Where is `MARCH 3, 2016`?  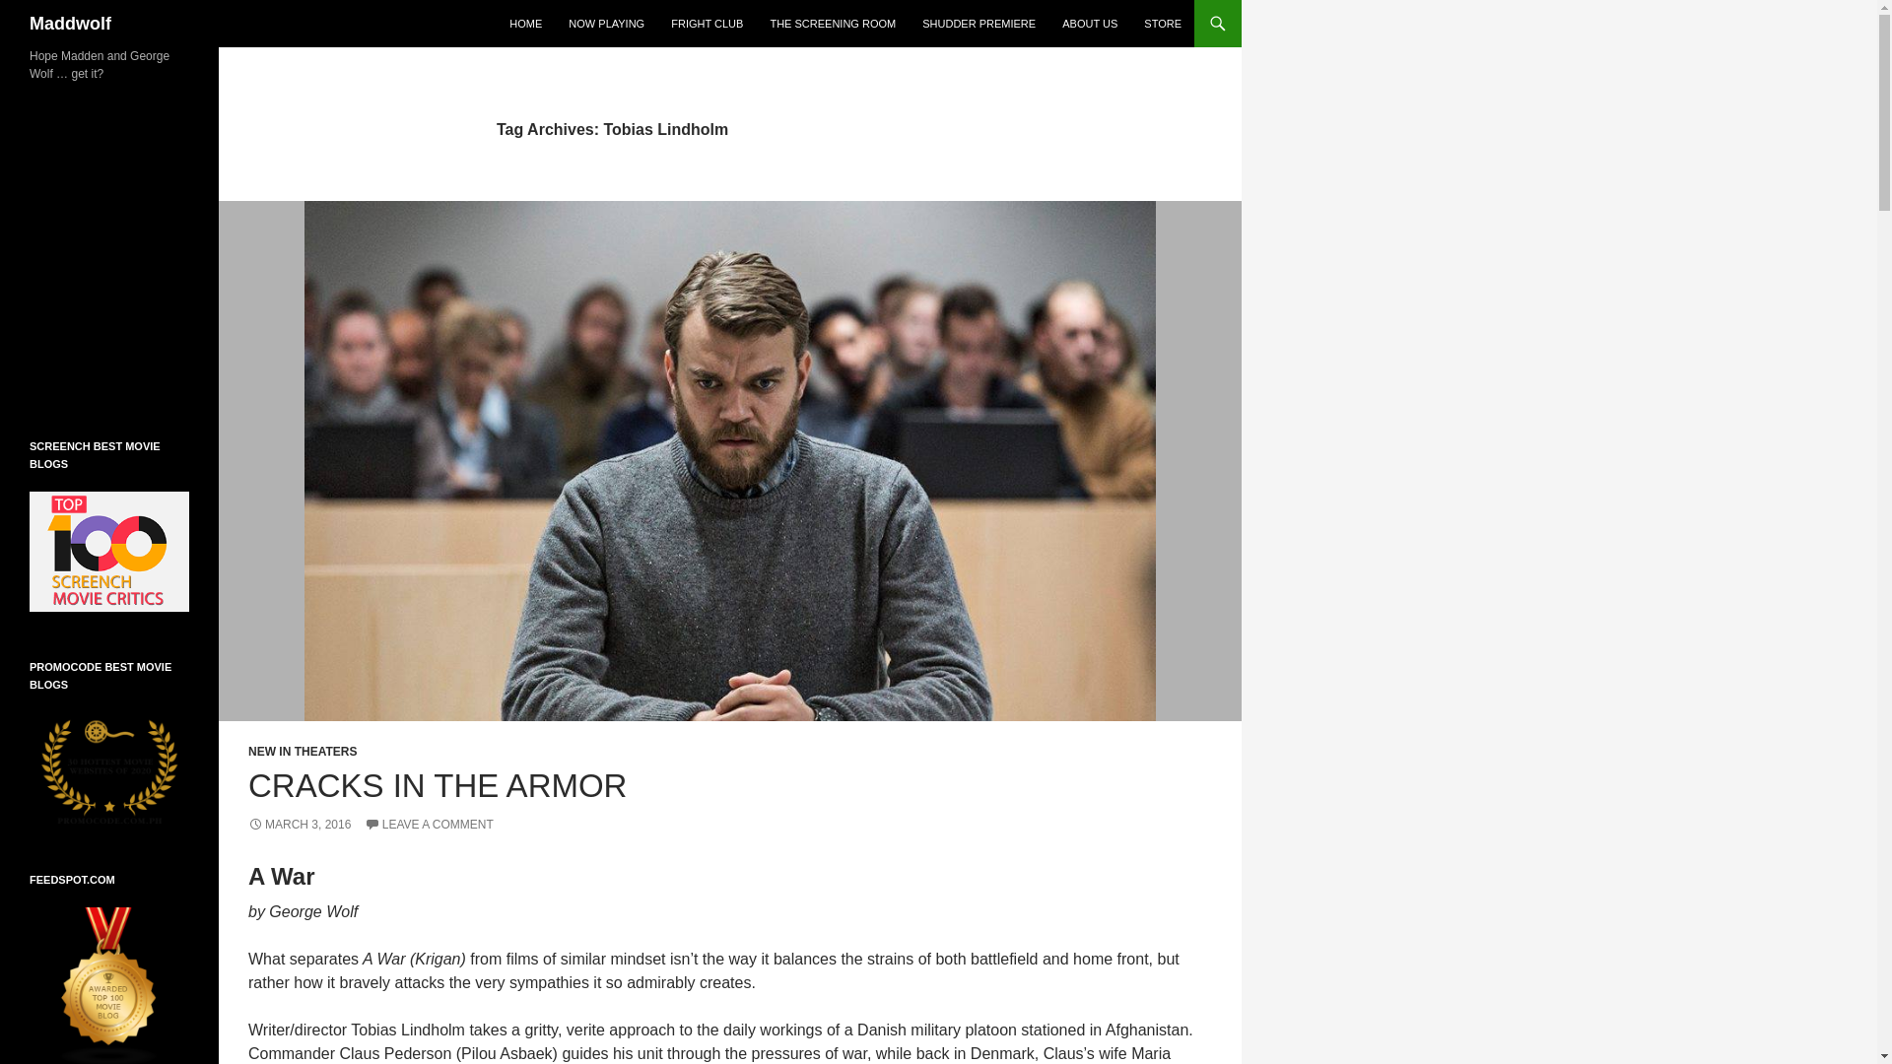 MARCH 3, 2016 is located at coordinates (299, 824).